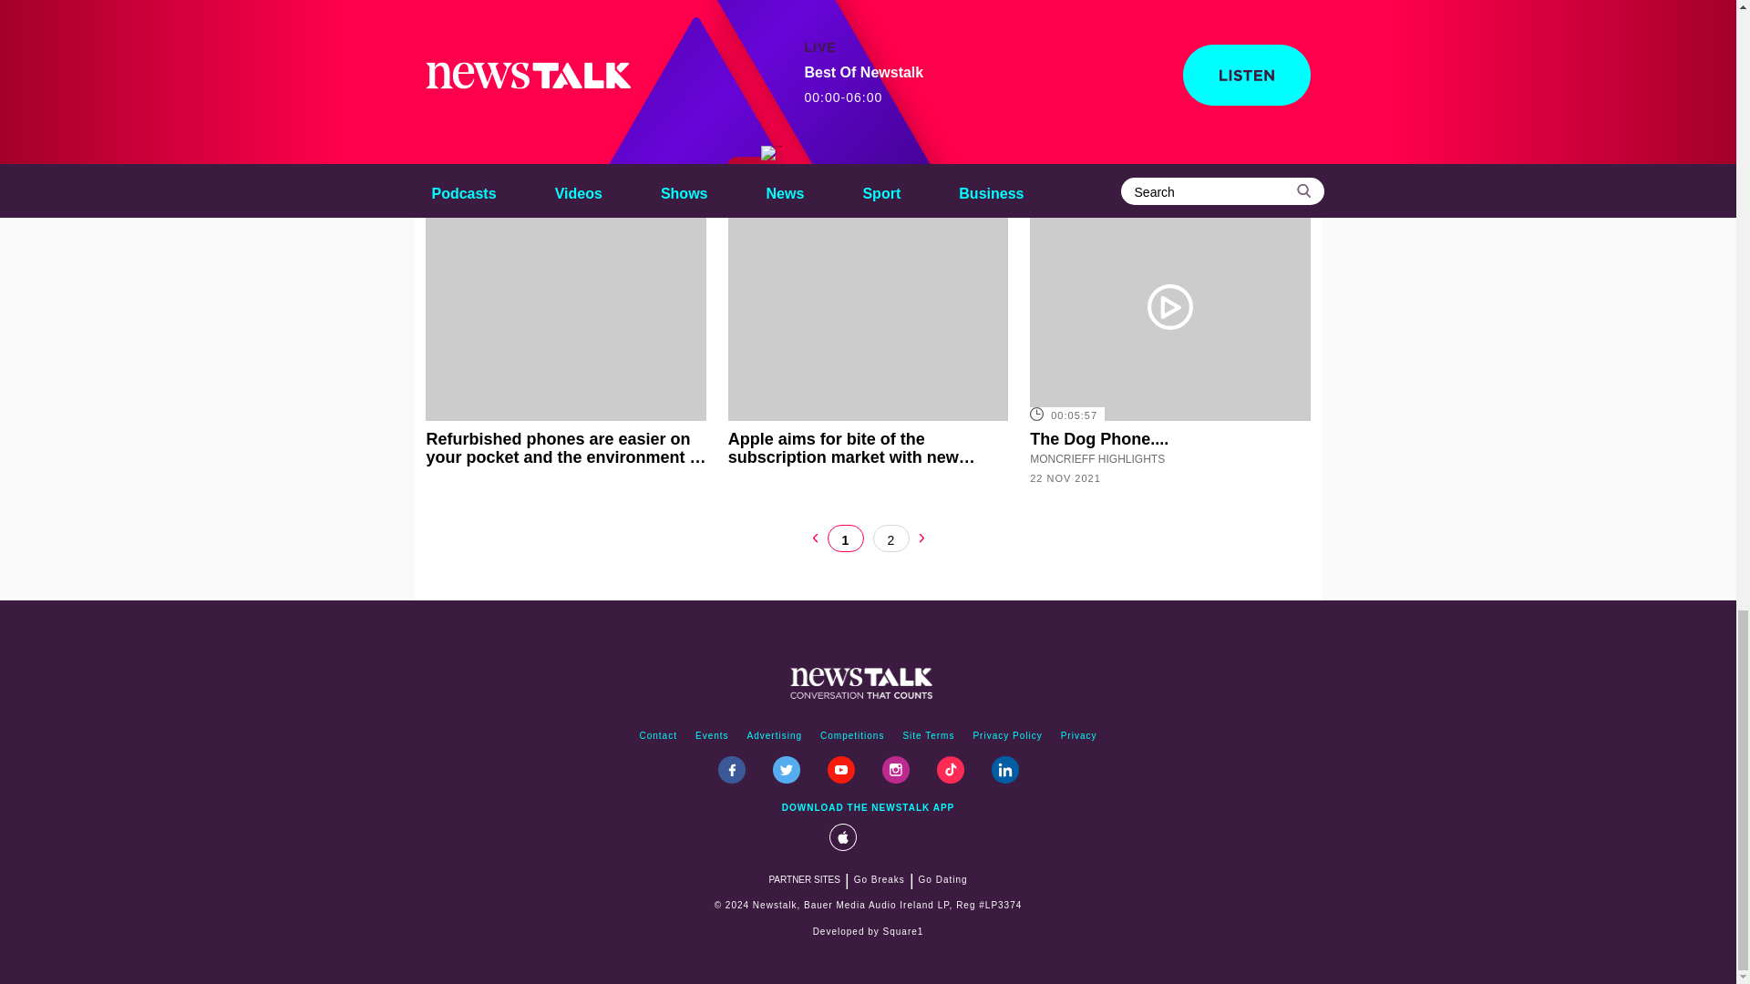 This screenshot has width=1750, height=984. What do you see at coordinates (658, 736) in the screenshot?
I see `Contact` at bounding box center [658, 736].